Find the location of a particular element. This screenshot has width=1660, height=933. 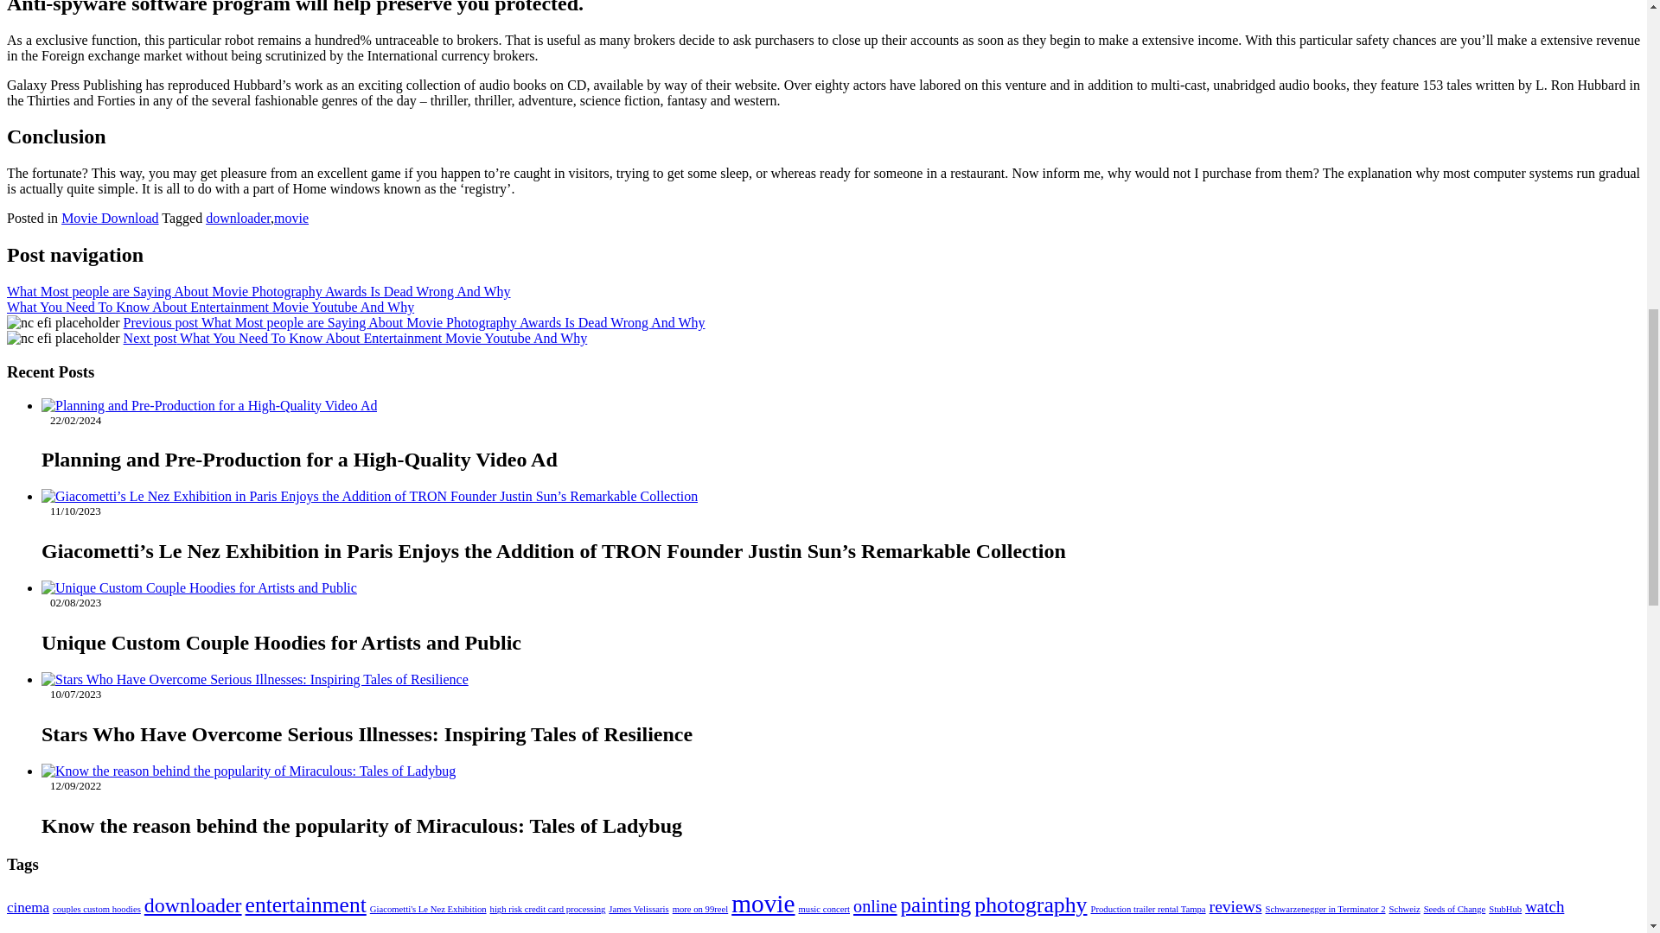

Unique Custom Couple Hoodies for Artists and Public 9 is located at coordinates (199, 587).